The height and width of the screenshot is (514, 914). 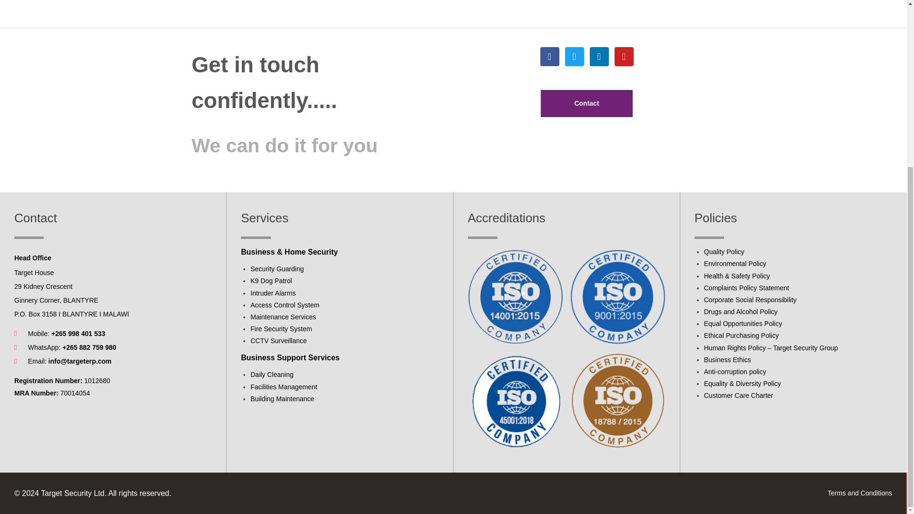 I want to click on Access Control System, so click(x=285, y=305).